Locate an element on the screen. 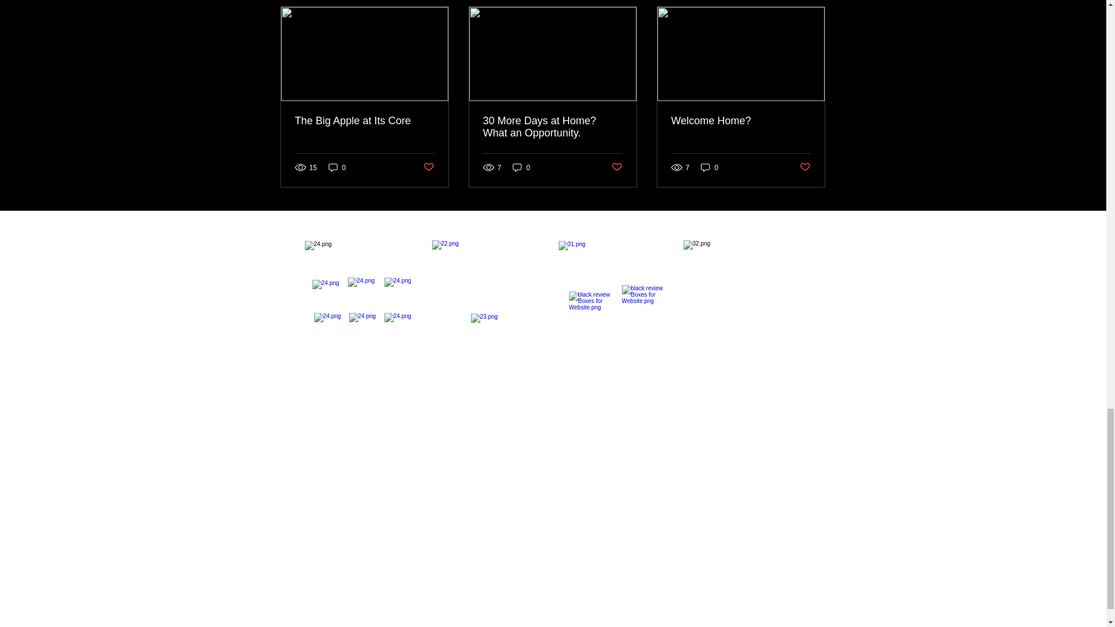  purple square.png is located at coordinates (364, 294).